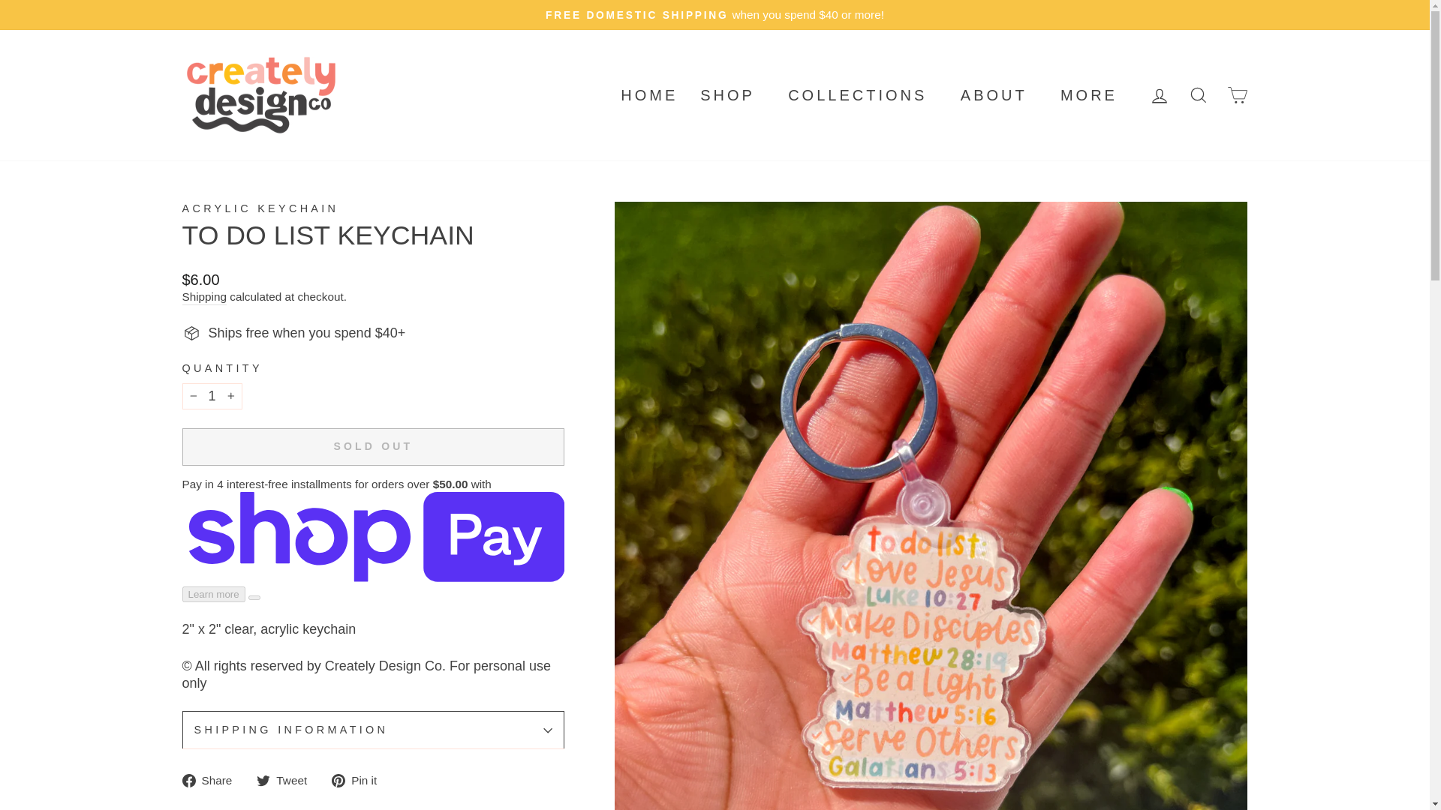 The image size is (1441, 810). Describe the element at coordinates (287, 780) in the screenshot. I see `Tweet on Twitter` at that location.